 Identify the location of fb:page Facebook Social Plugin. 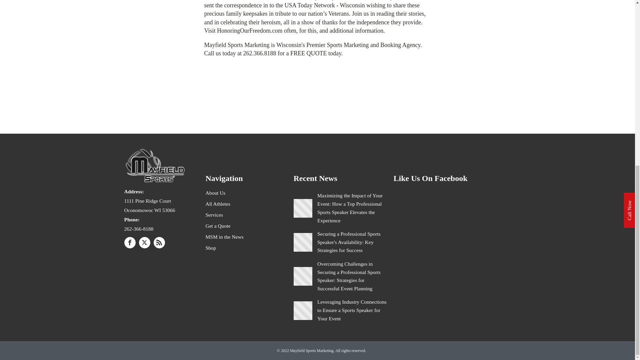
(450, 241).